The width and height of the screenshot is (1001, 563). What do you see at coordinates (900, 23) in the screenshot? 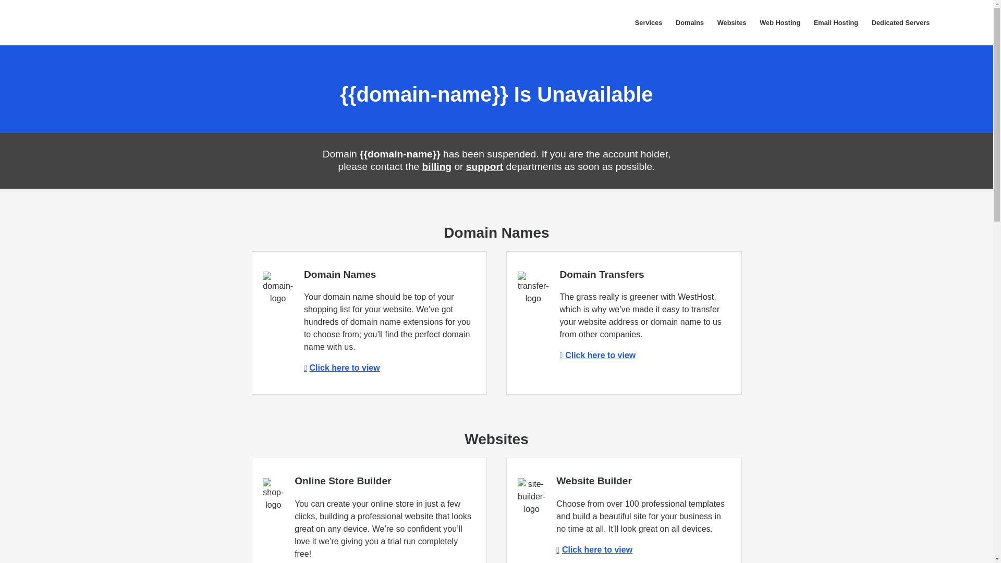
I see `Dedicated Servers` at bounding box center [900, 23].